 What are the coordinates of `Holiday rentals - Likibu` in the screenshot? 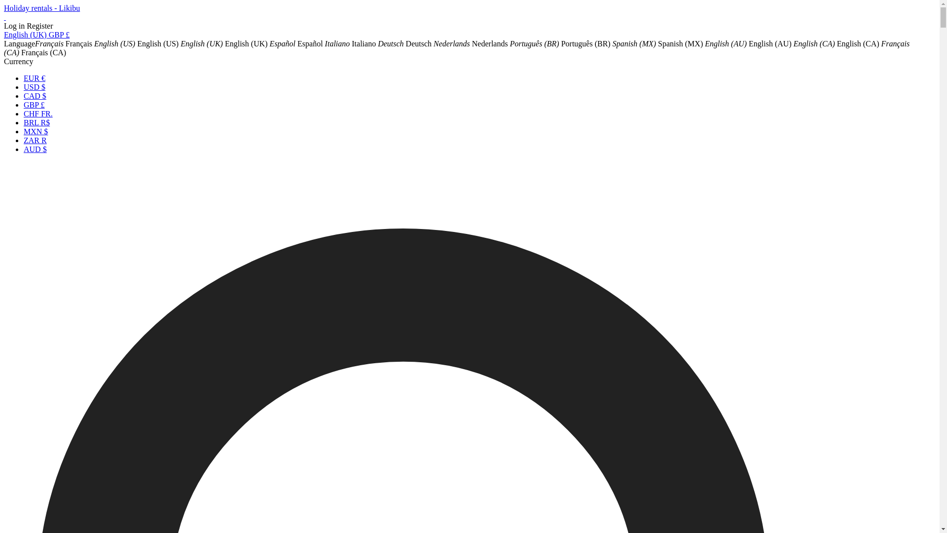 It's located at (41, 8).